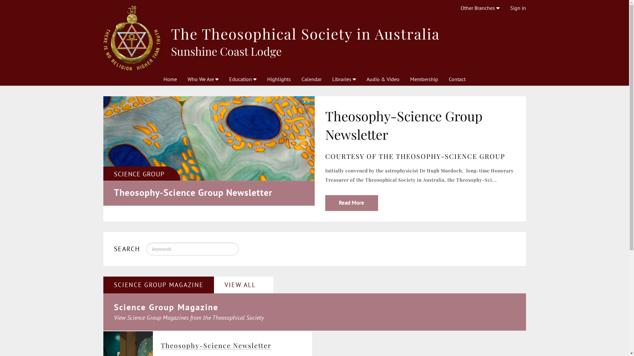 The image size is (634, 356). Describe the element at coordinates (424, 79) in the screenshot. I see `Membership` at that location.